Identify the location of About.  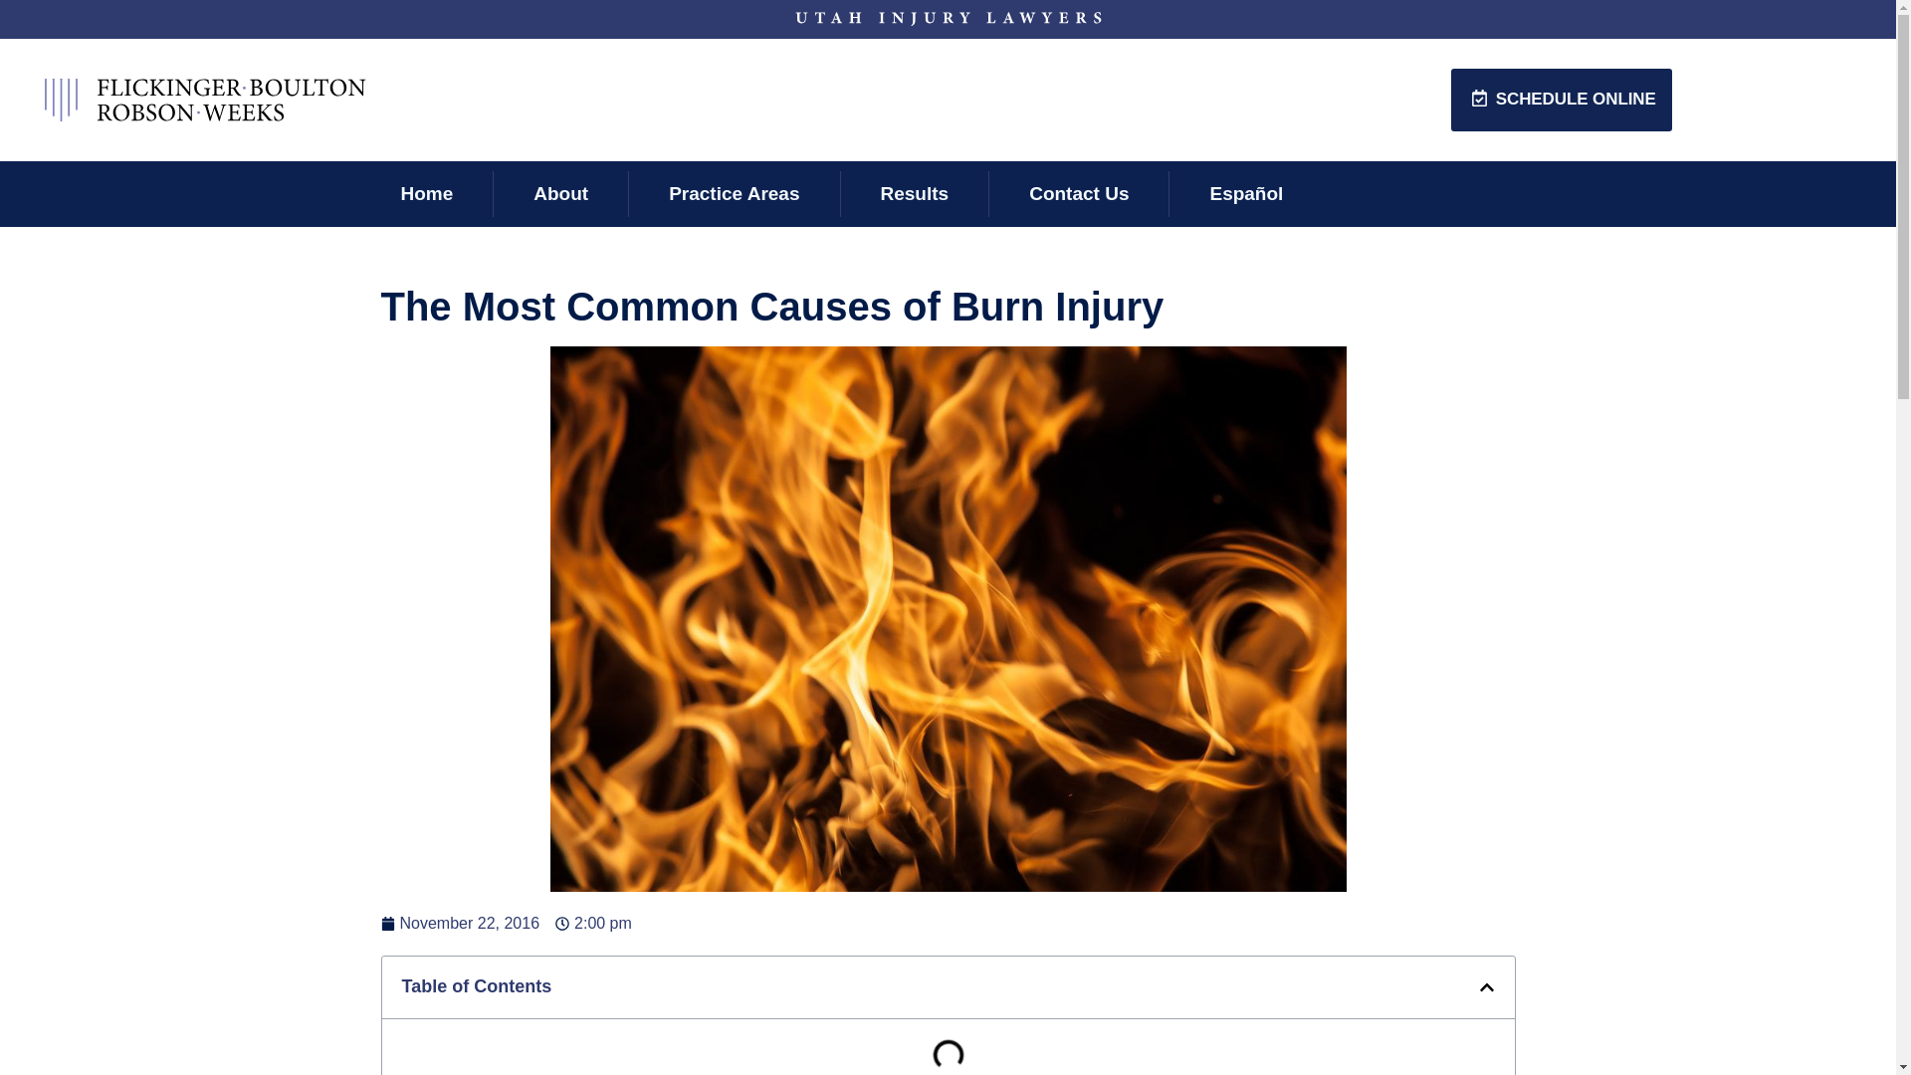
(560, 193).